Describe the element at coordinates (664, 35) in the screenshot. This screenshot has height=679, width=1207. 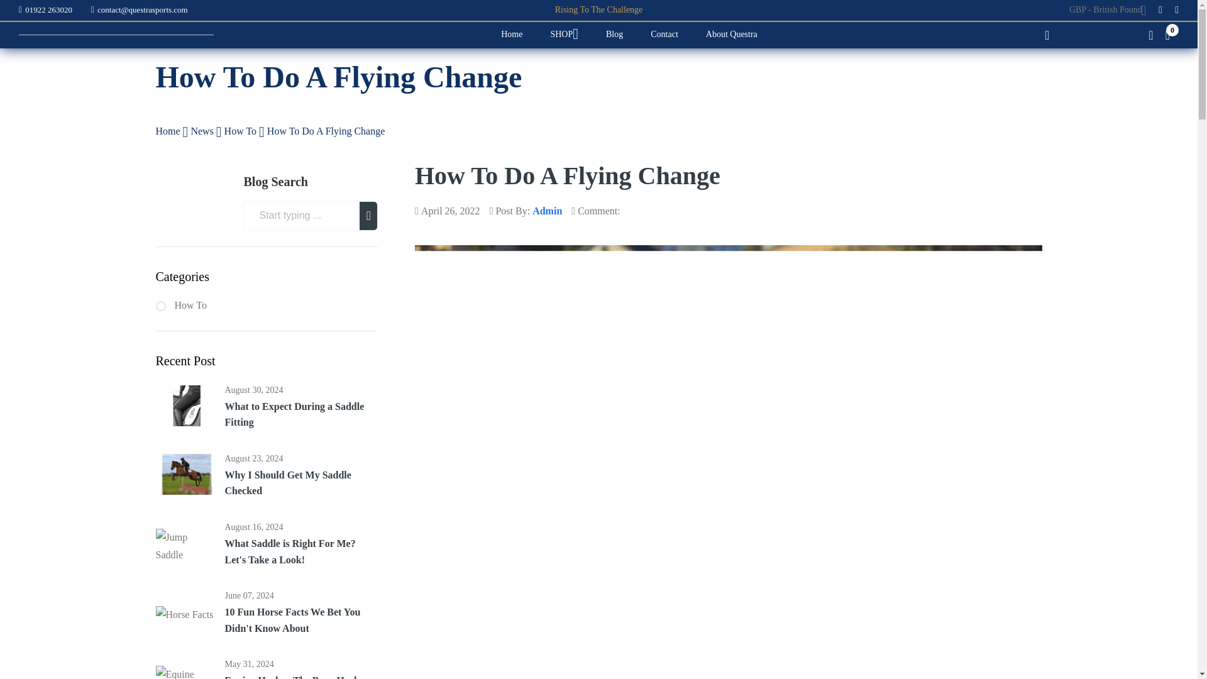
I see `Contact` at that location.